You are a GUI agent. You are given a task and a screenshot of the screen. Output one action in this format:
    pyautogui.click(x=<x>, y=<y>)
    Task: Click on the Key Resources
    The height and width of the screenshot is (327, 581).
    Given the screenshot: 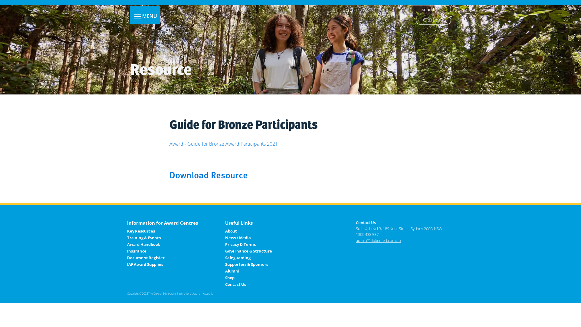 What is the action you would take?
    pyautogui.click(x=146, y=231)
    